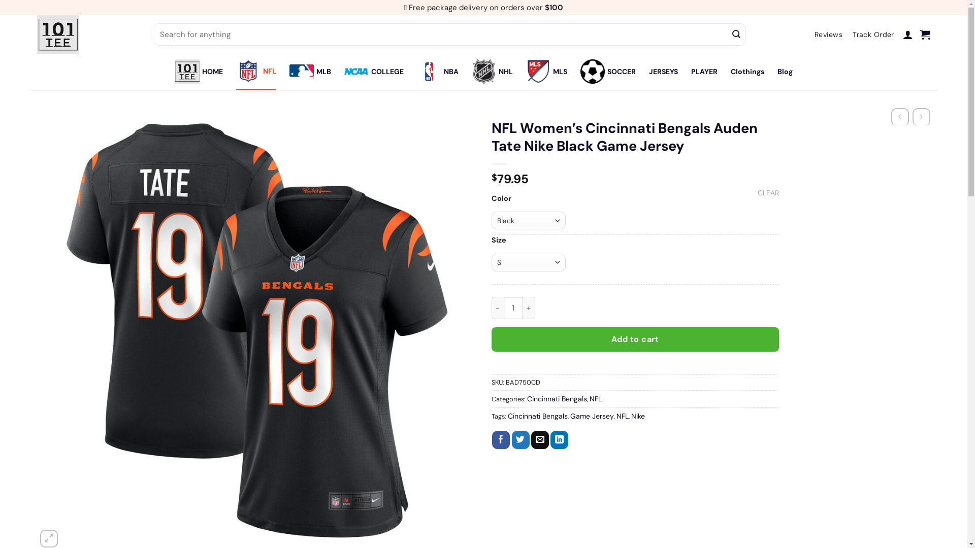 This screenshot has width=975, height=548. What do you see at coordinates (501, 440) in the screenshot?
I see `Share on Facebook` at bounding box center [501, 440].